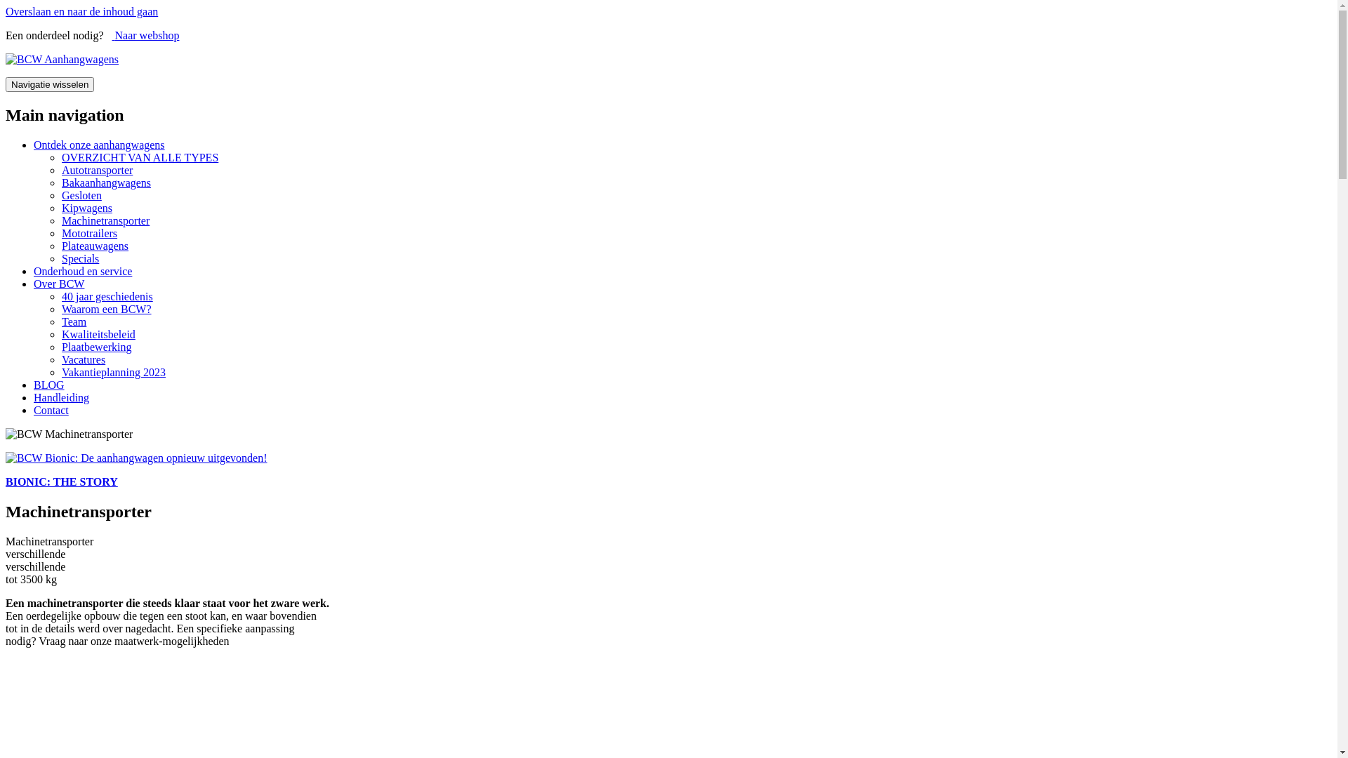  I want to click on Vacatures, so click(84, 359).